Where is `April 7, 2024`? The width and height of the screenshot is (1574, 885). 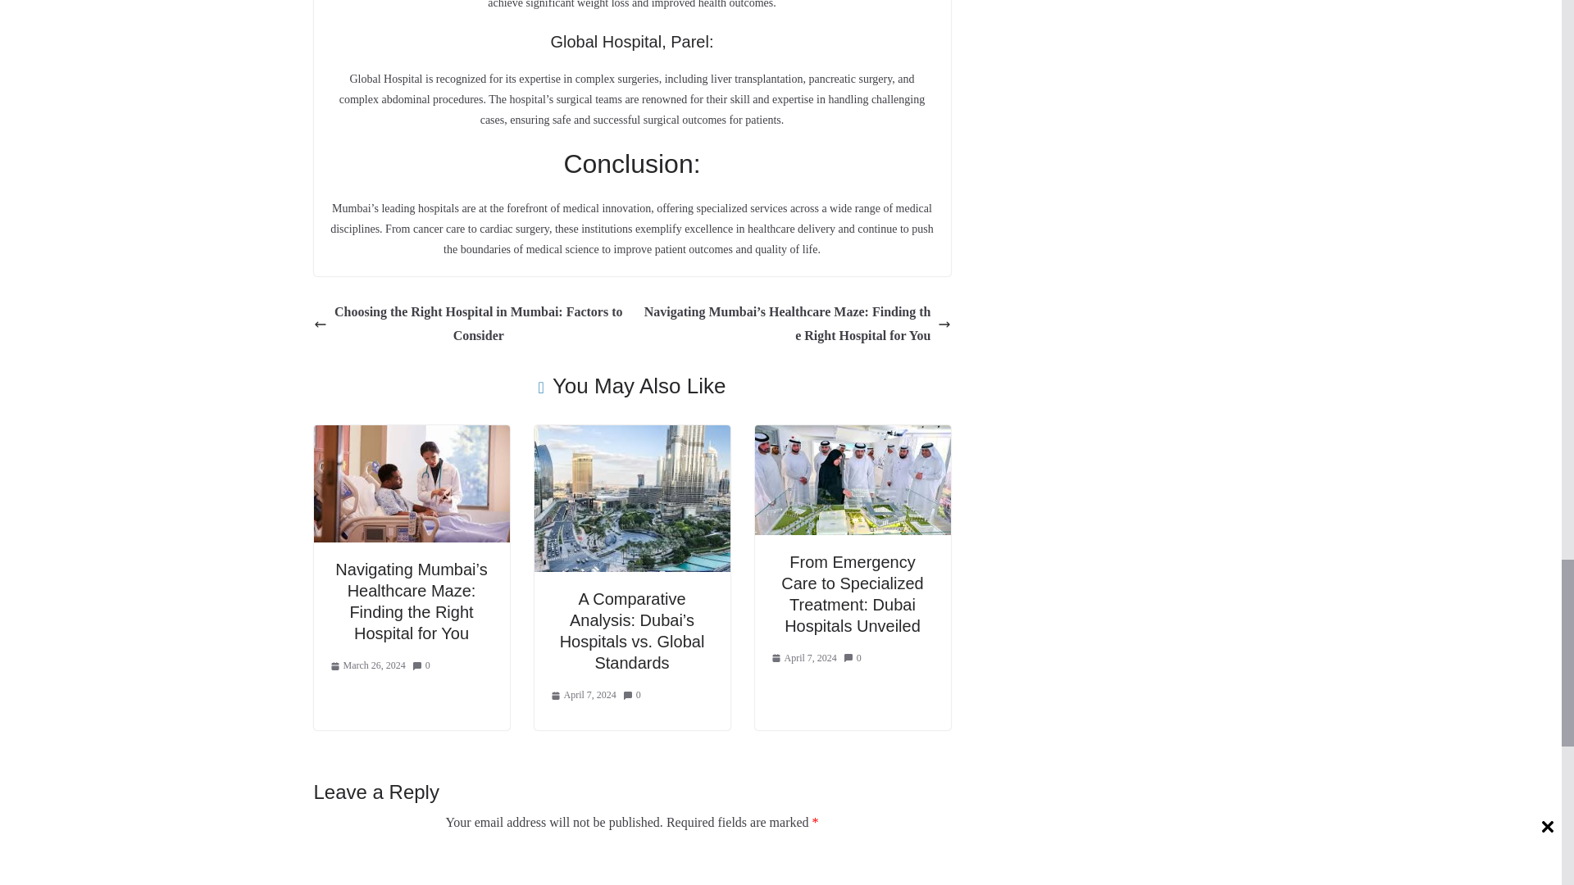
April 7, 2024 is located at coordinates (803, 659).